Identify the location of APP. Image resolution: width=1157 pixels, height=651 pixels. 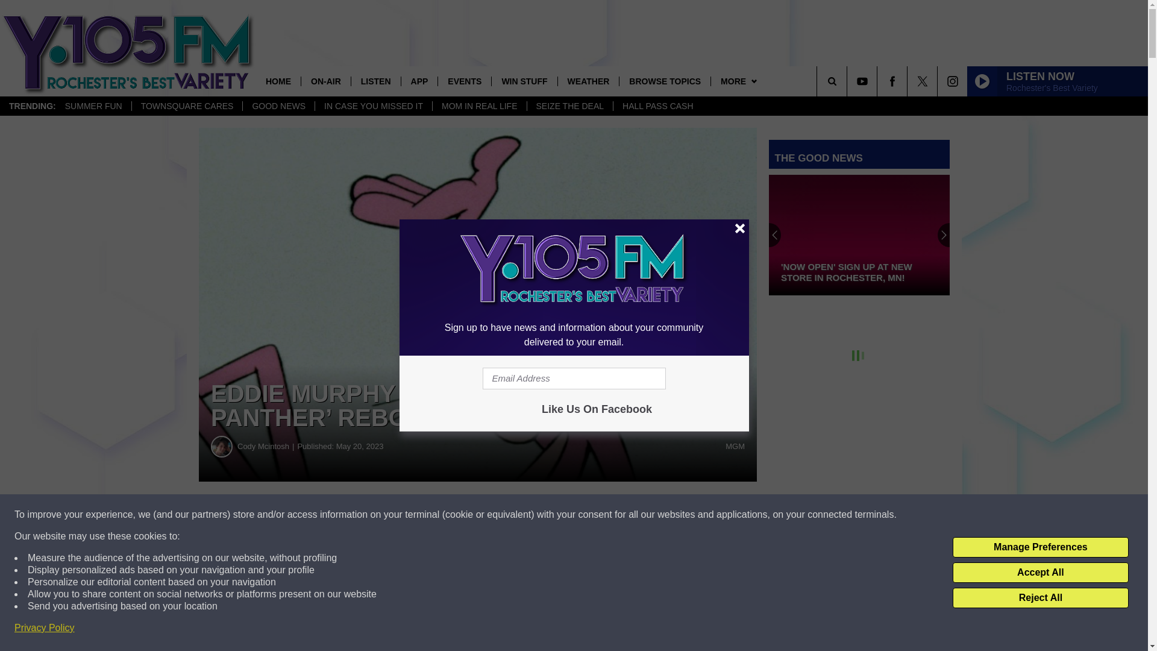
(419, 81).